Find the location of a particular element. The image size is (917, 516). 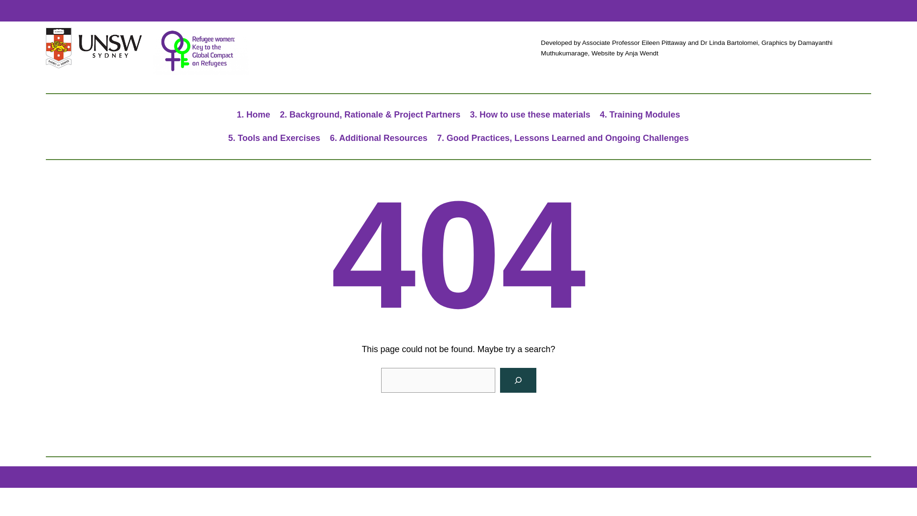

7. Good Practices, Lessons Learned and Ongoing Challenges is located at coordinates (563, 138).